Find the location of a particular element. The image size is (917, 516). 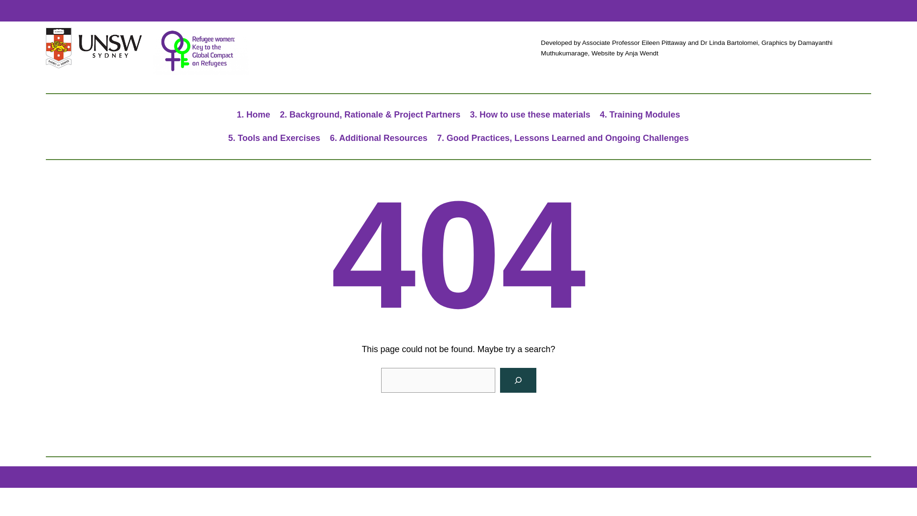

7. Good Practices, Lessons Learned and Ongoing Challenges is located at coordinates (563, 138).